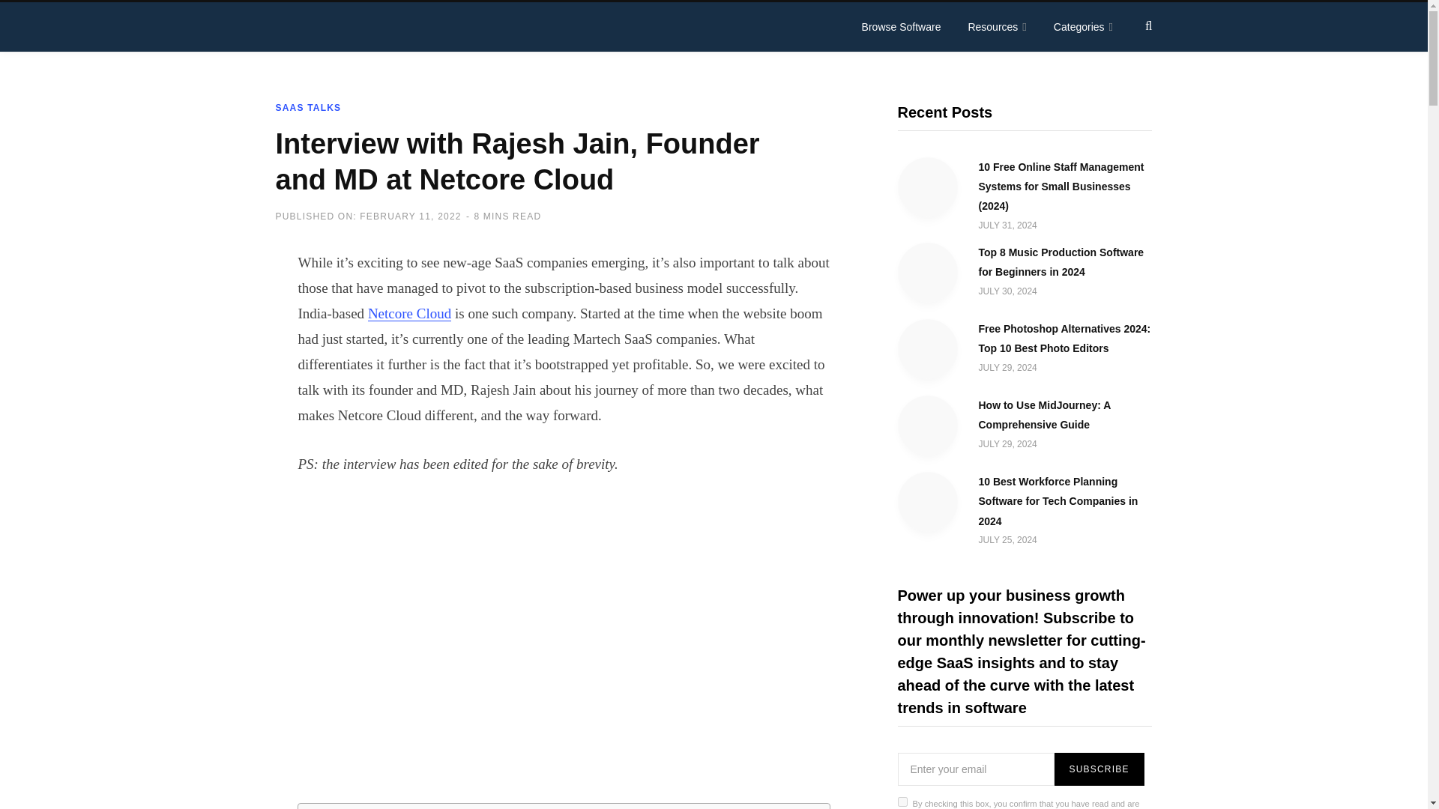  Describe the element at coordinates (1148, 27) in the screenshot. I see `Search` at that location.